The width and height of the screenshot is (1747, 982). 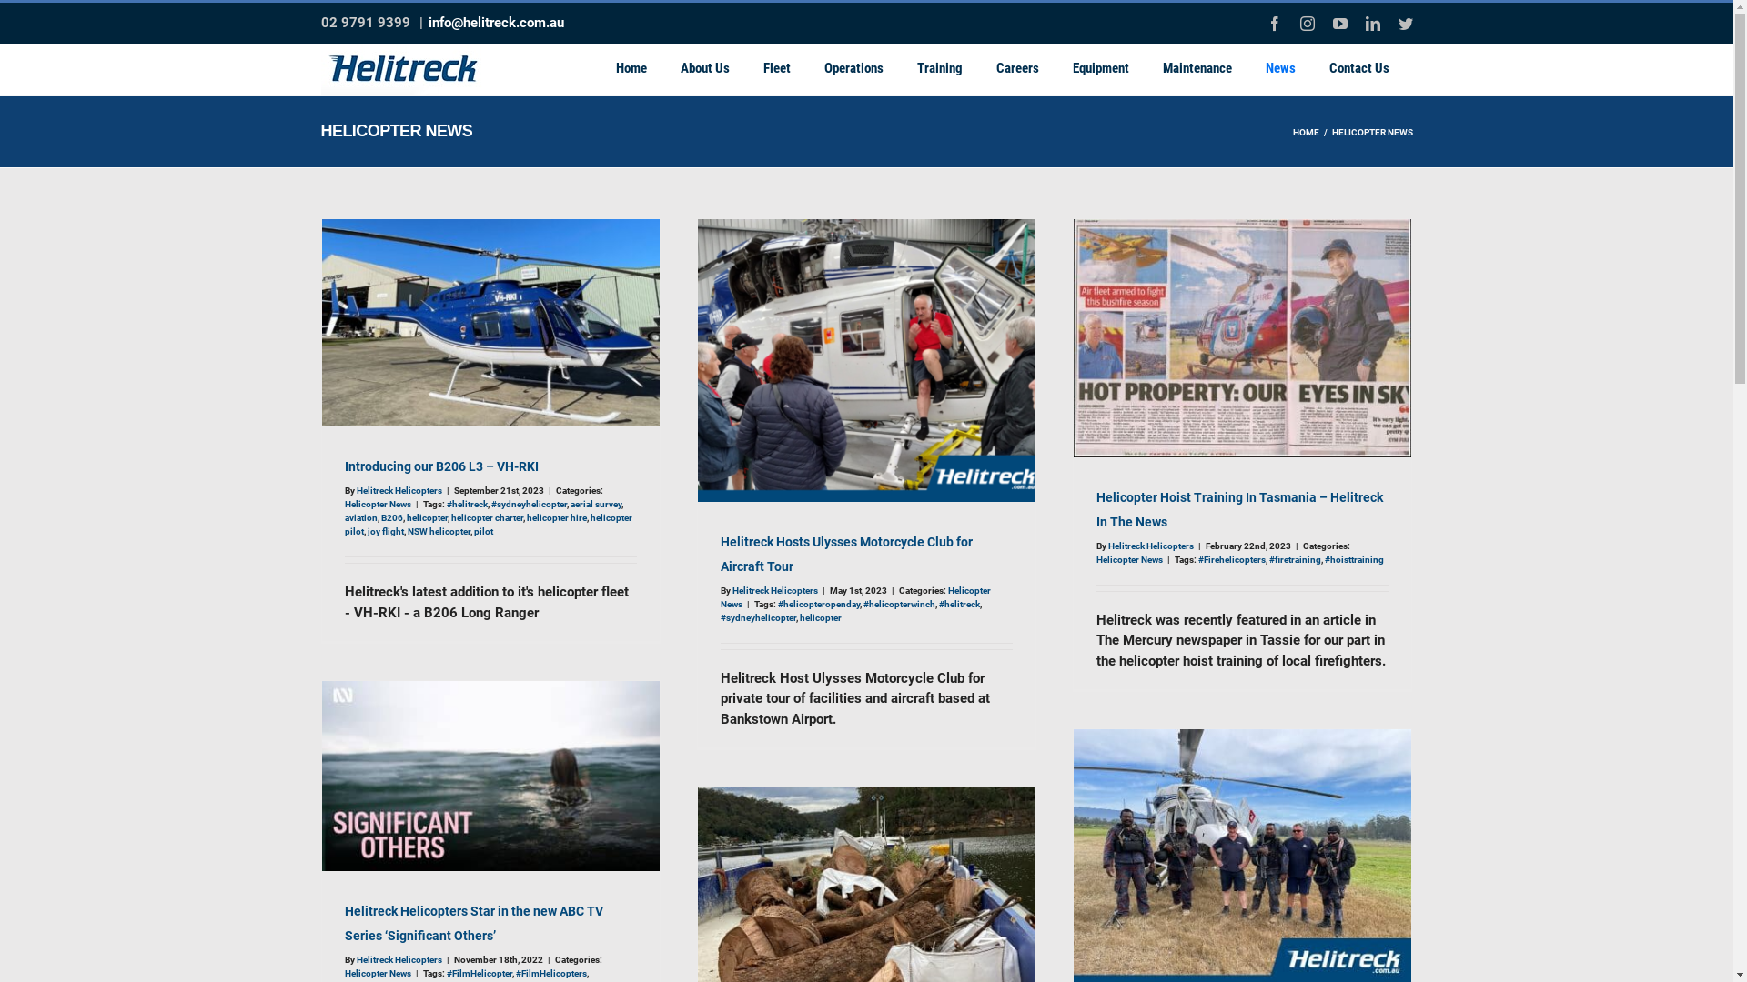 I want to click on Helitreck Helicopters, so click(x=399, y=491).